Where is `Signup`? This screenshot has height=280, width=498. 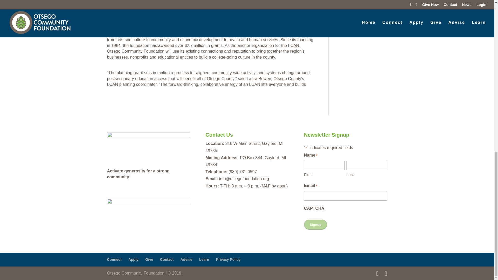 Signup is located at coordinates (315, 225).